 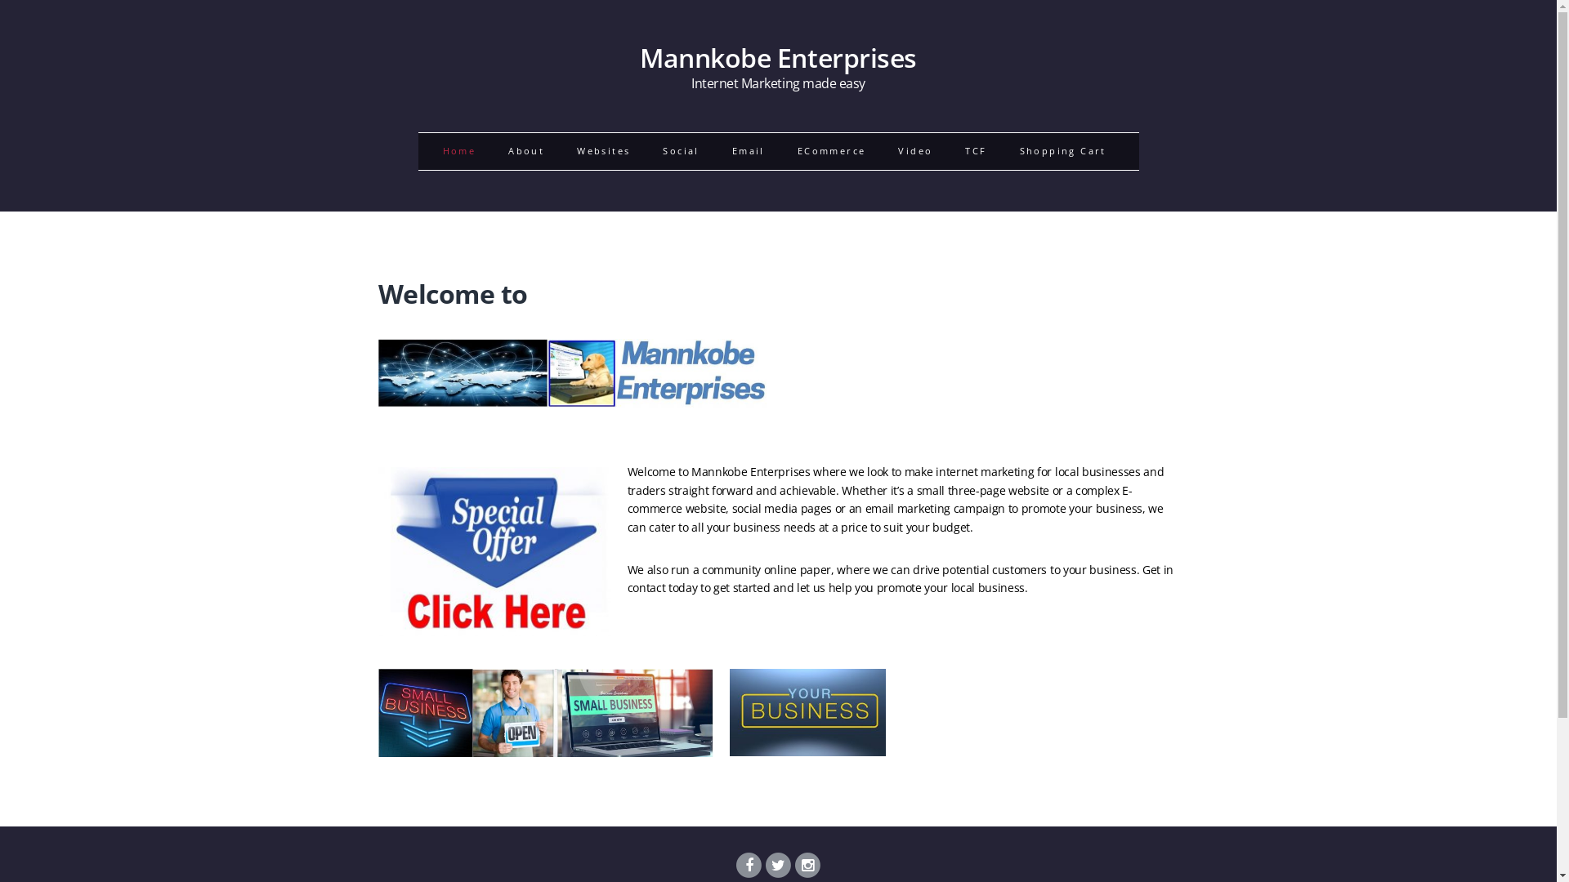 I want to click on Mannkobe Enterprises
Internet Marketing made easy, so click(x=778, y=66).